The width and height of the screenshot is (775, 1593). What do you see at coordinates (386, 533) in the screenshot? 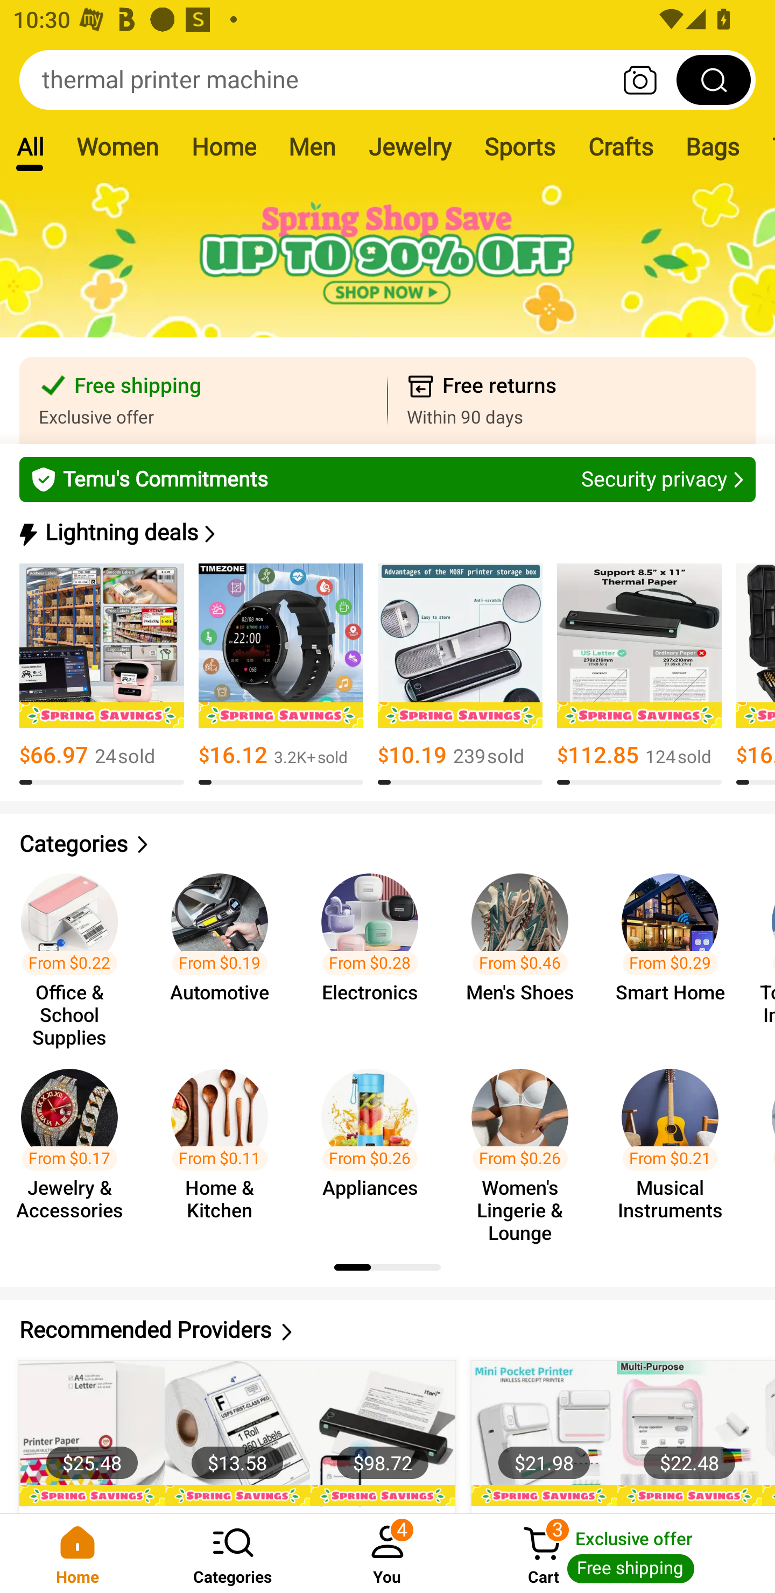
I see `Lightning deals` at bounding box center [386, 533].